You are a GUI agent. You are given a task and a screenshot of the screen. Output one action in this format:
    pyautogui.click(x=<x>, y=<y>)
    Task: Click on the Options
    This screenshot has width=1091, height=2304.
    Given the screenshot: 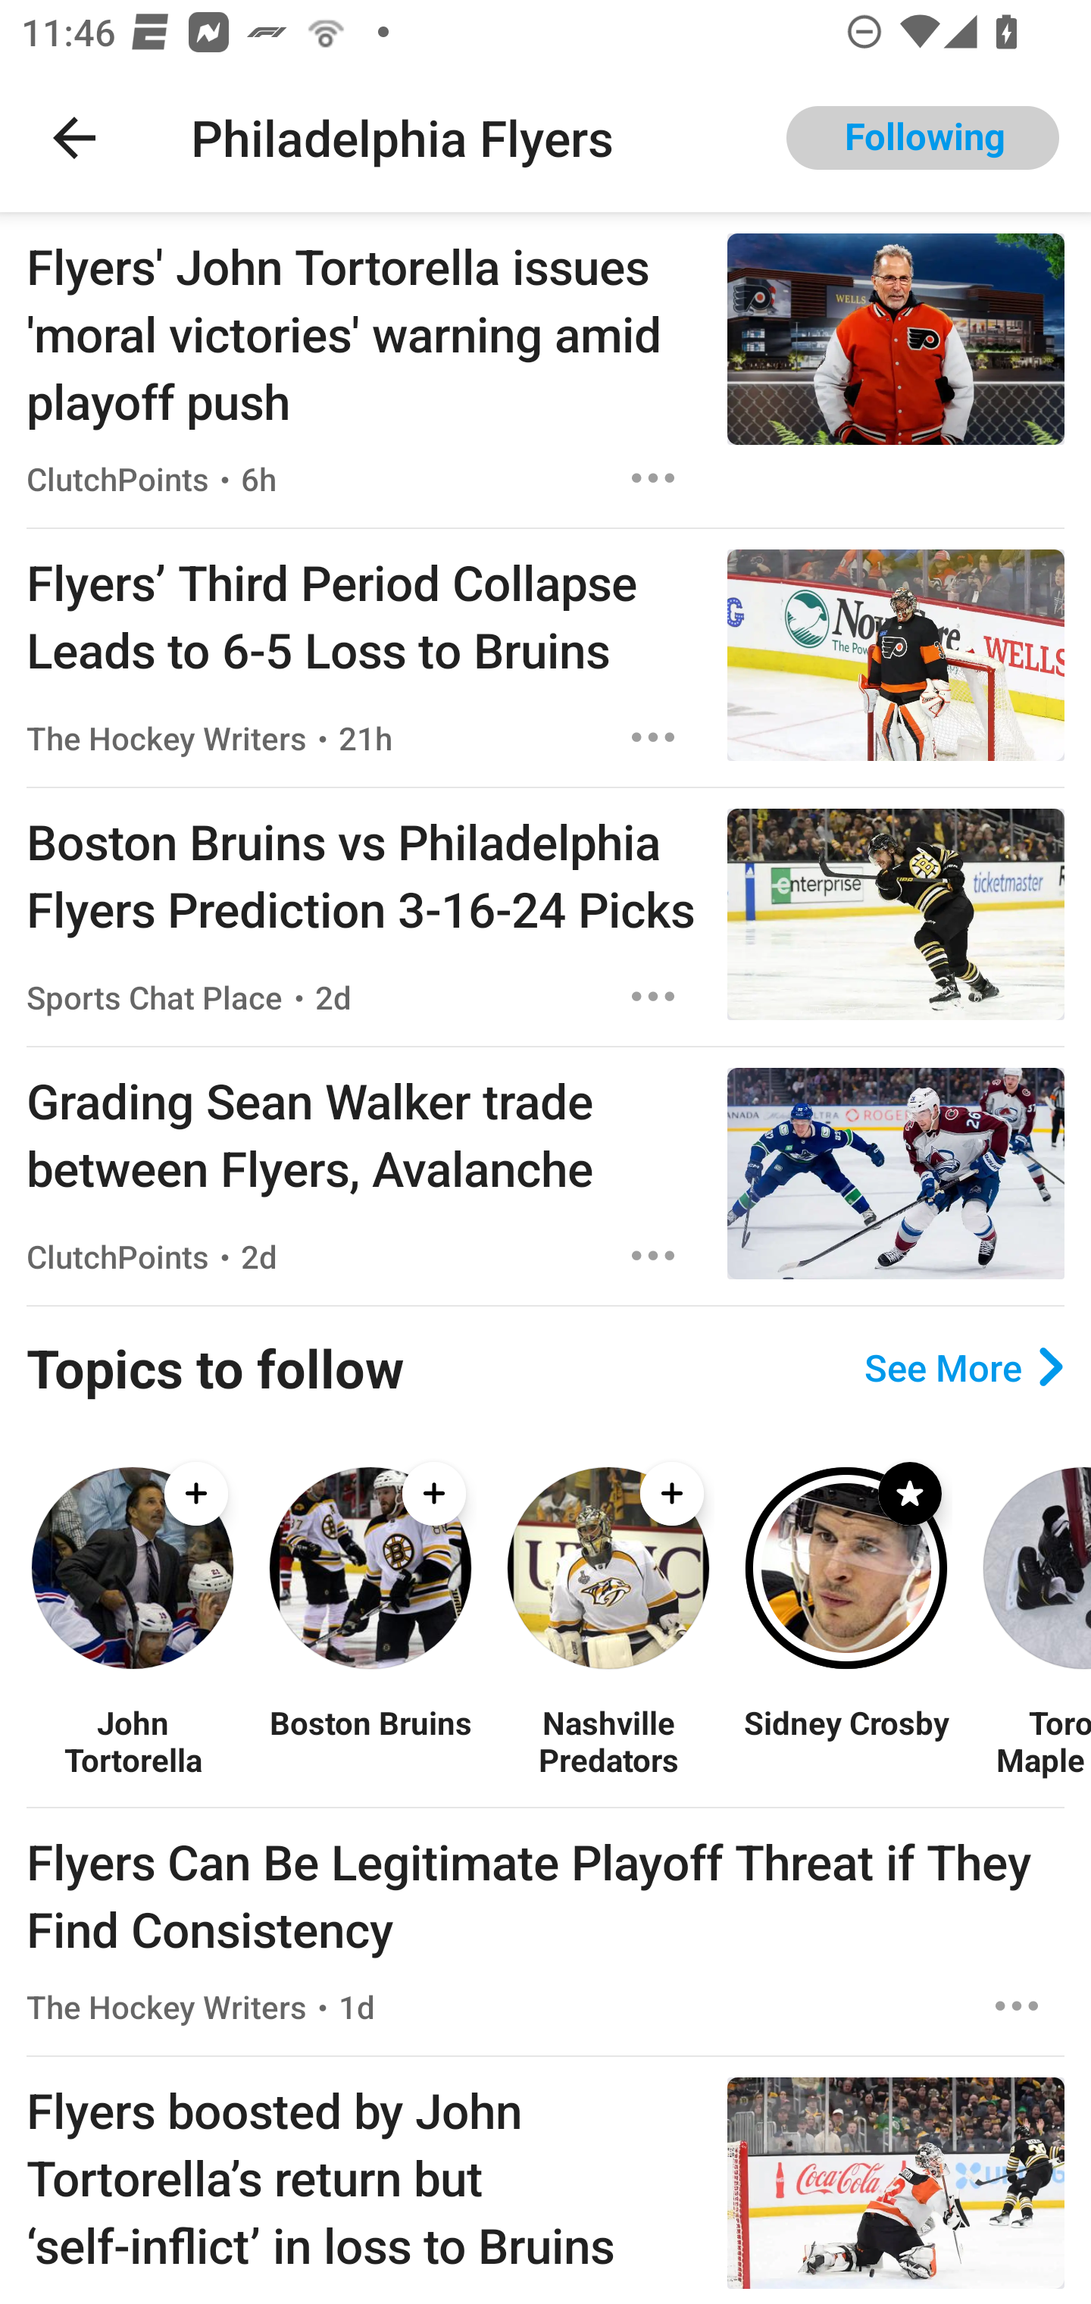 What is the action you would take?
    pyautogui.click(x=1017, y=2007)
    